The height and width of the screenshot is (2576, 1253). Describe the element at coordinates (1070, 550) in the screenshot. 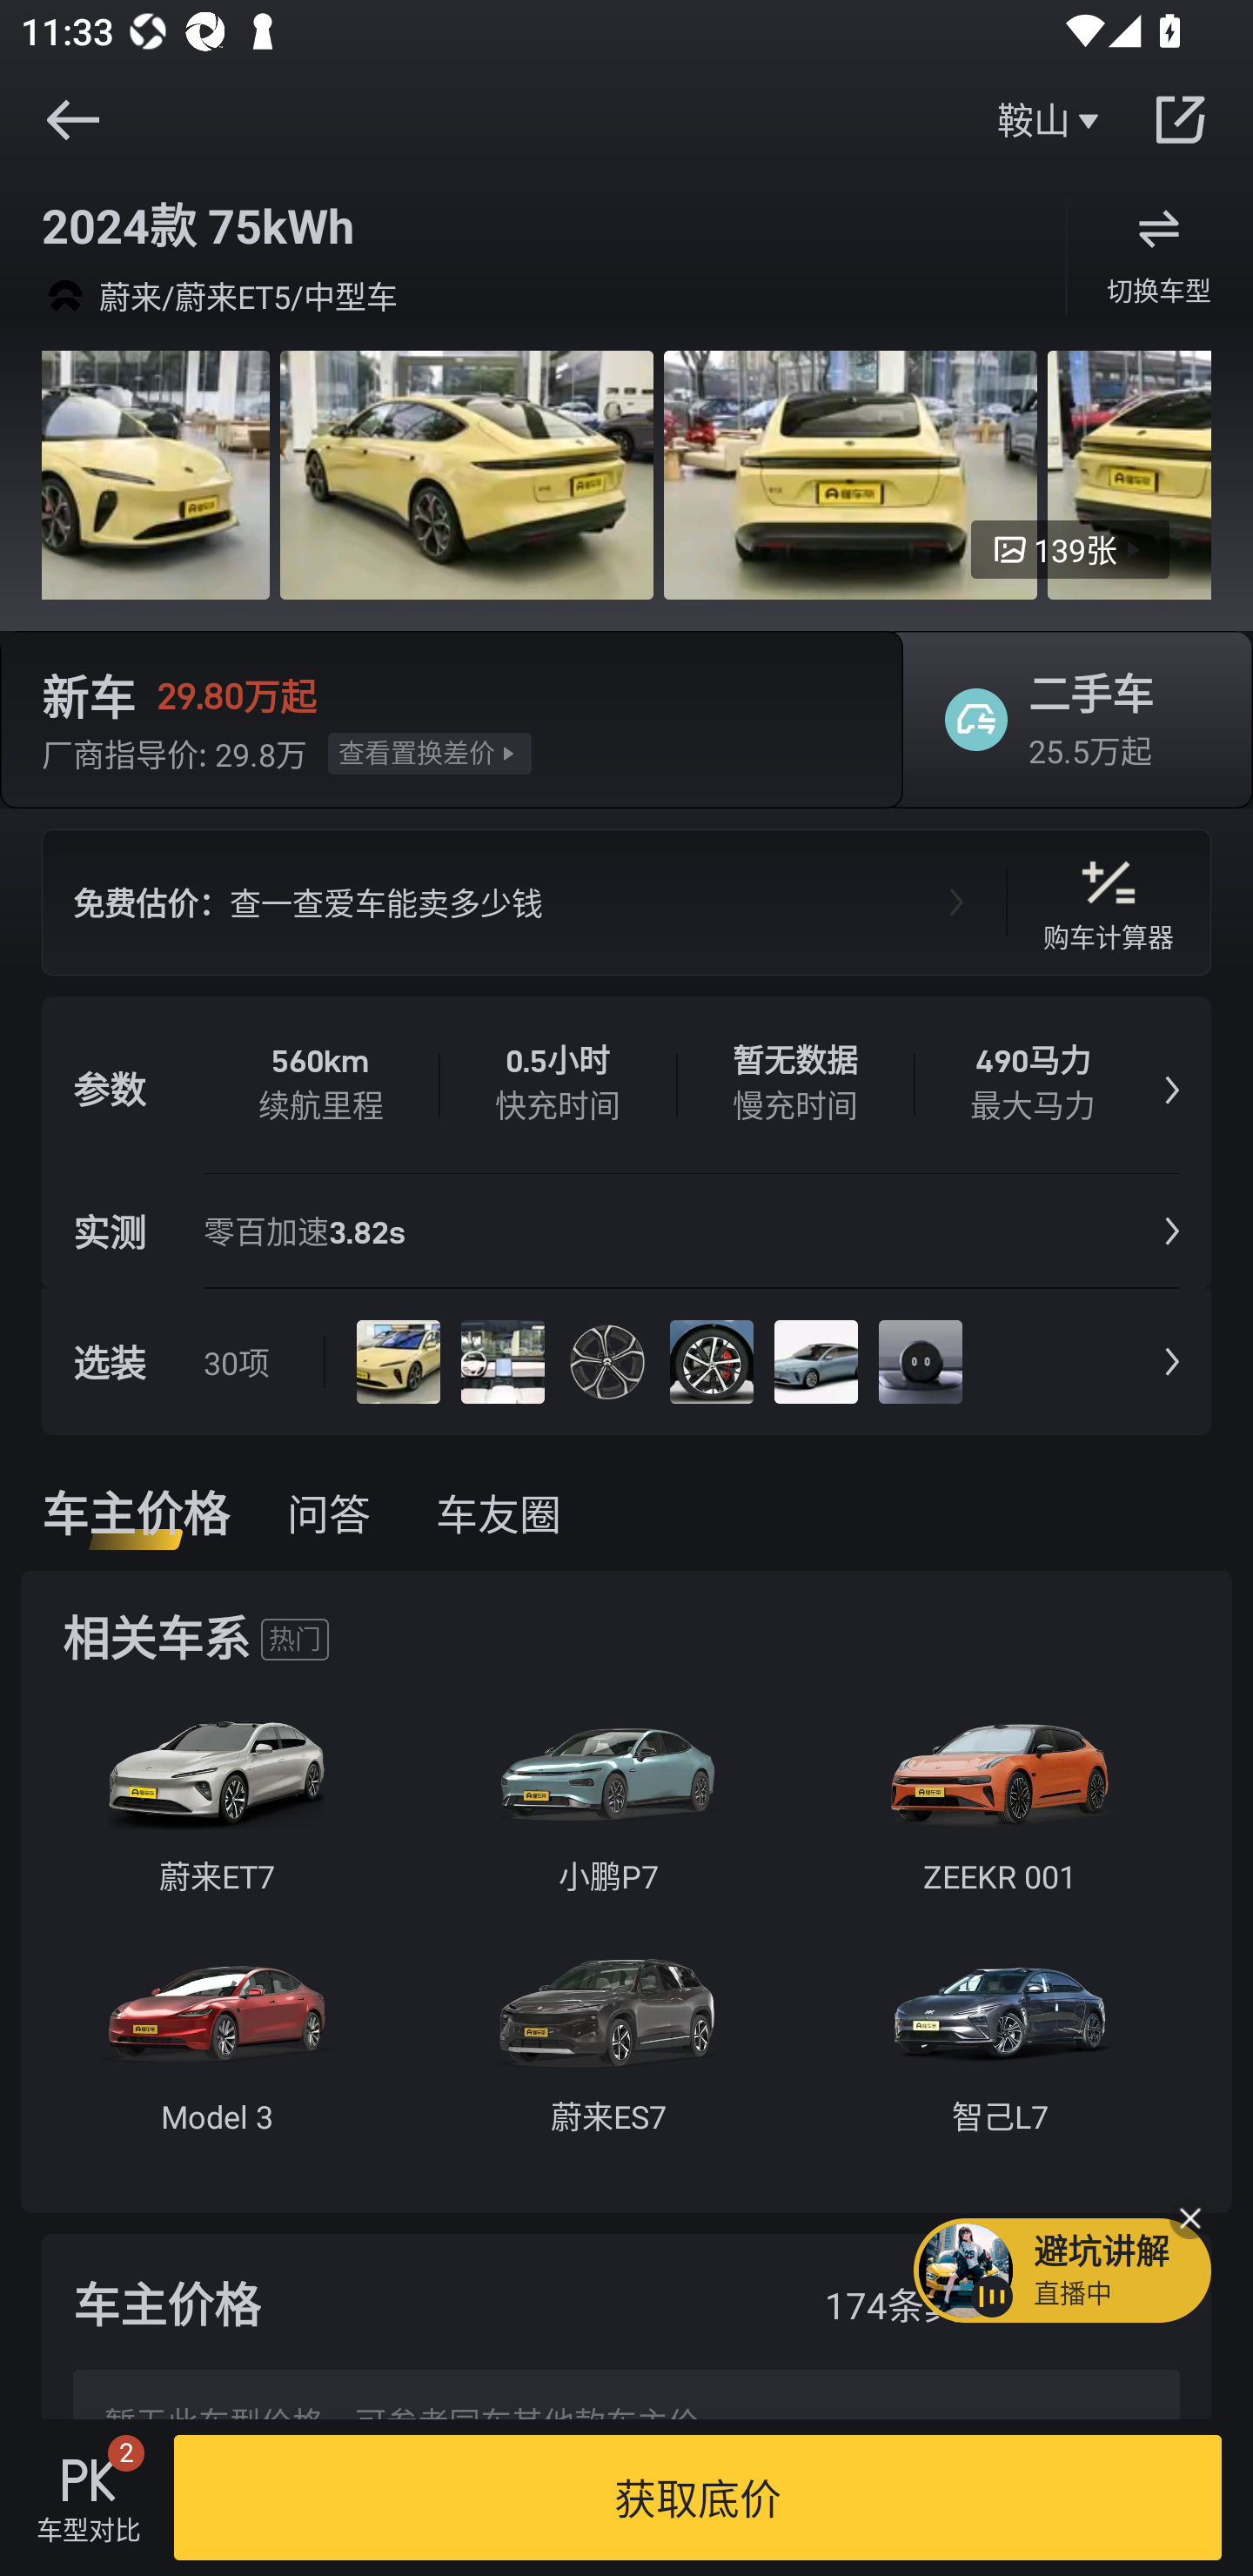

I see `139张` at that location.